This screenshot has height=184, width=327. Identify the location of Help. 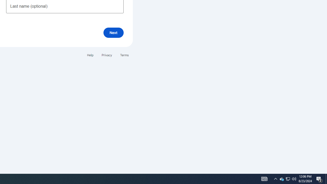
(90, 55).